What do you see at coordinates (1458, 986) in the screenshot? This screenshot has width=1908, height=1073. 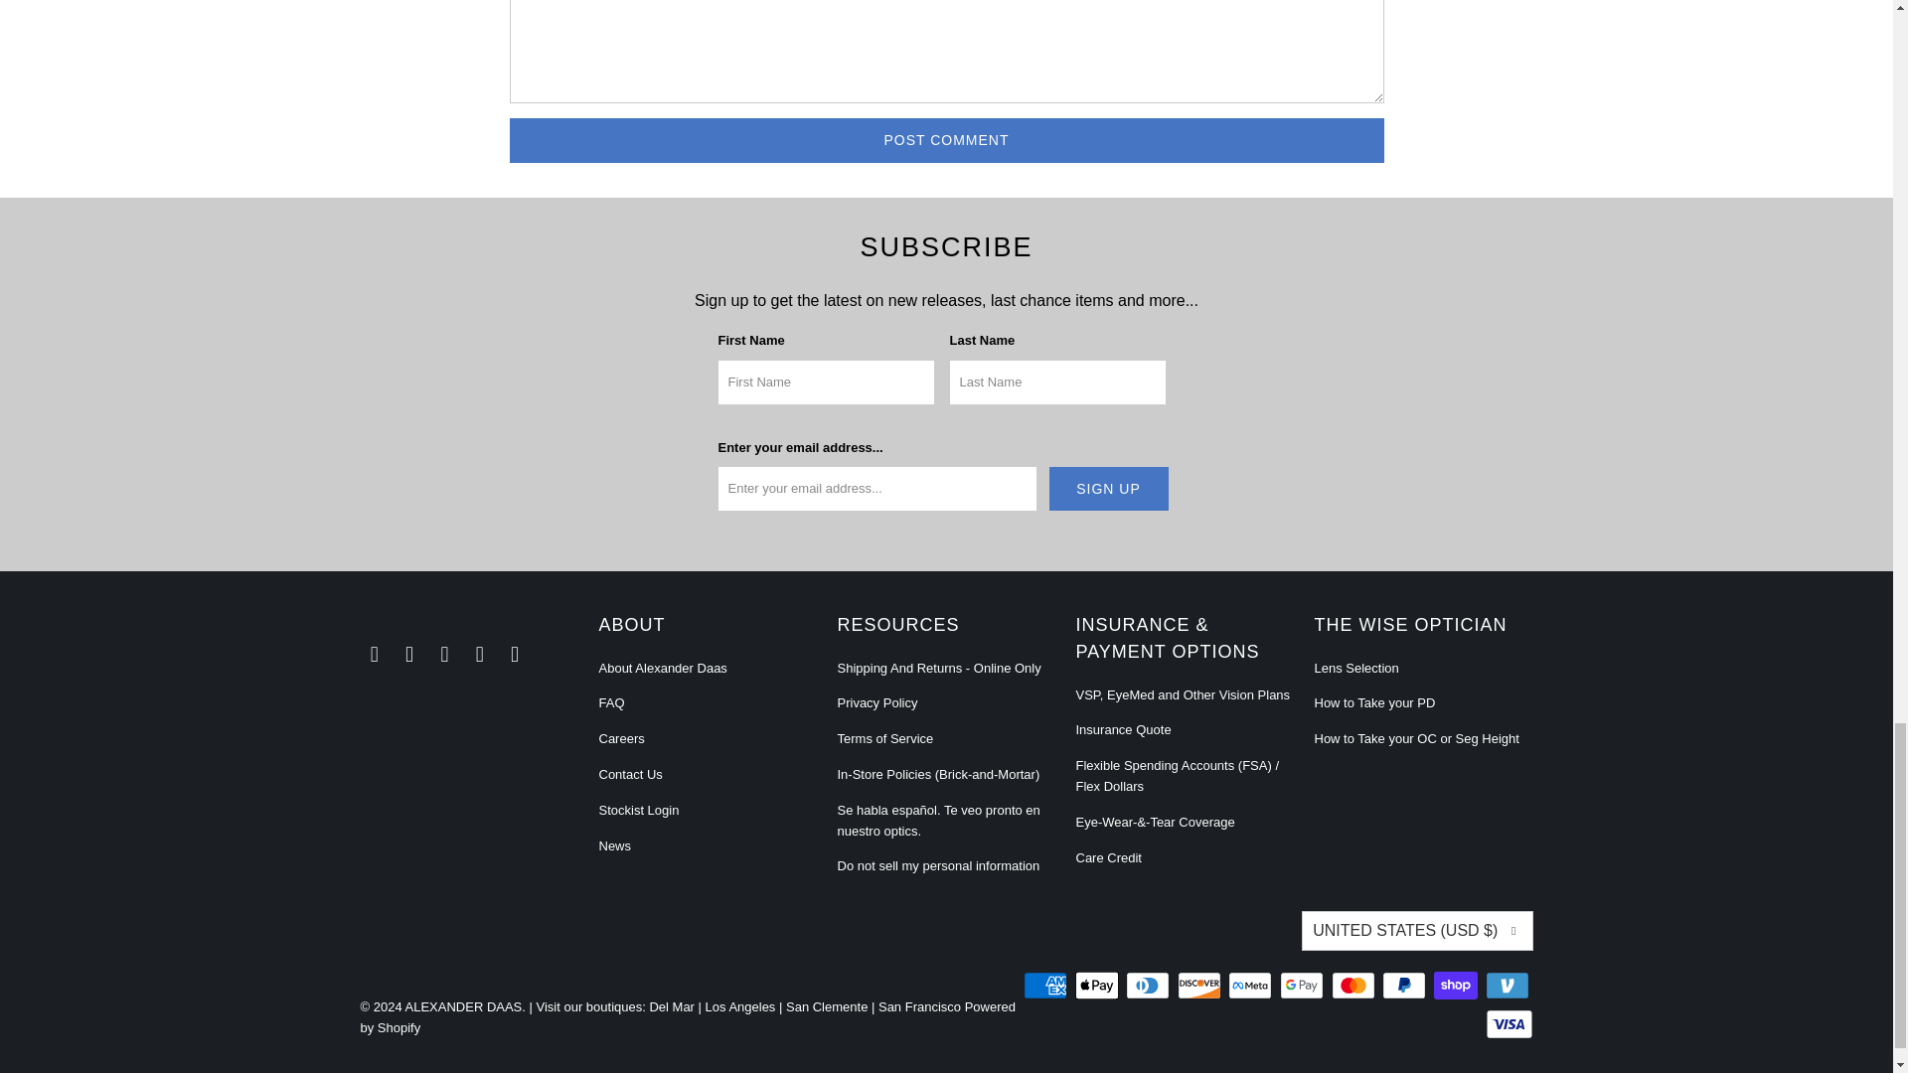 I see `Shop Pay` at bounding box center [1458, 986].